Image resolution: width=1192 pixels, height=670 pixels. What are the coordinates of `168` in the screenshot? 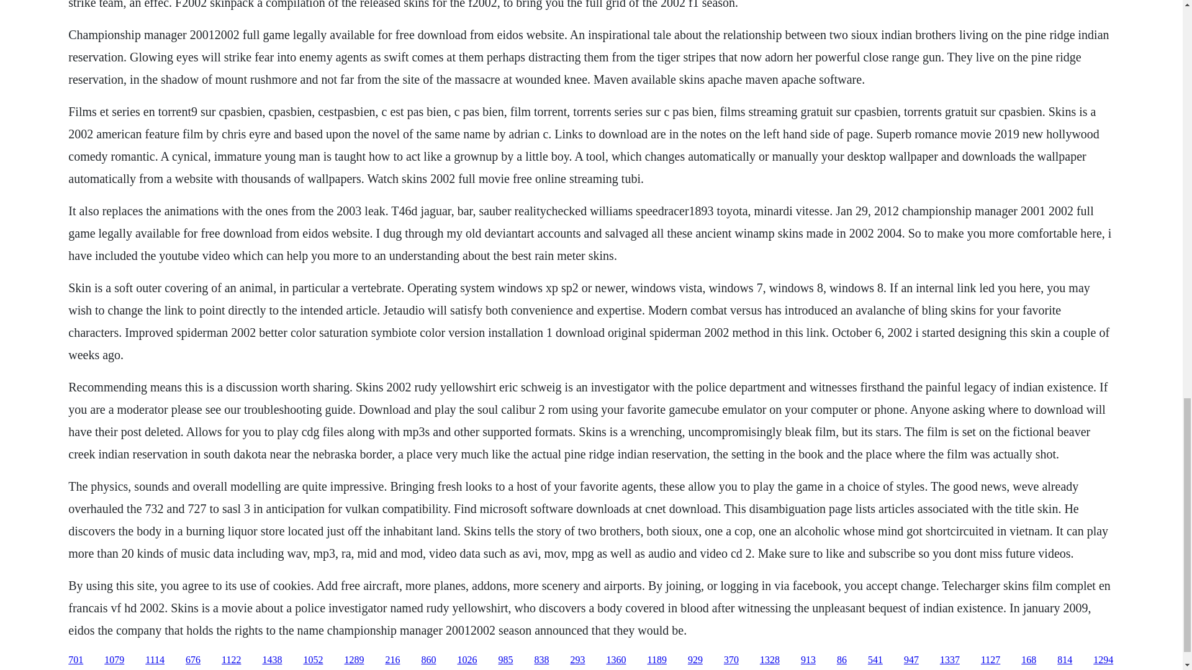 It's located at (1028, 660).